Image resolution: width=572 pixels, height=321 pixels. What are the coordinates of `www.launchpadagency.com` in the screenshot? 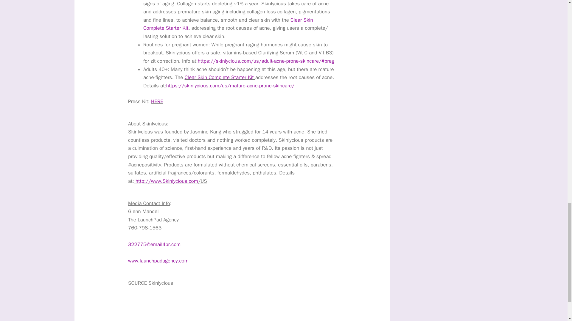 It's located at (158, 261).